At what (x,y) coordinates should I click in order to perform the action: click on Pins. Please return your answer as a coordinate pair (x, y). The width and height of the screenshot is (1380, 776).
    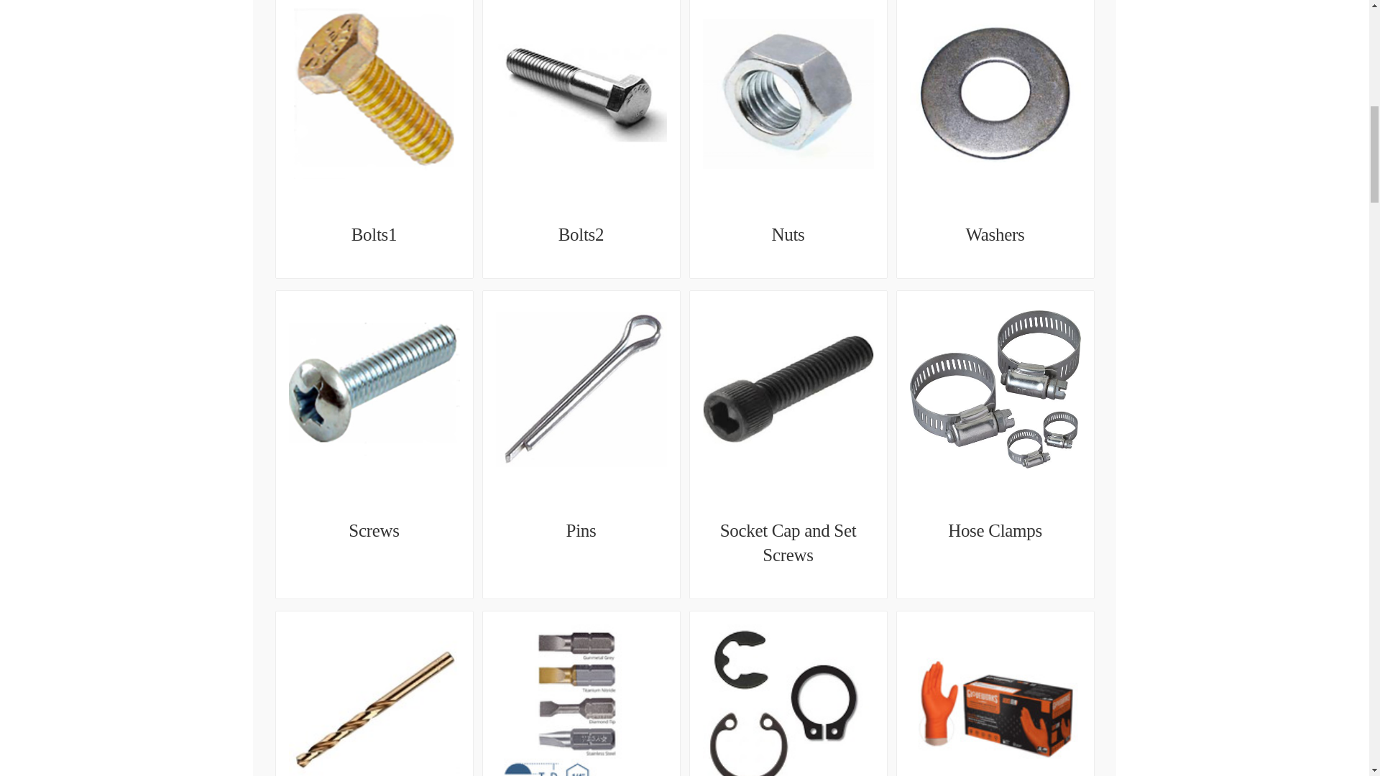
    Looking at the image, I should click on (581, 531).